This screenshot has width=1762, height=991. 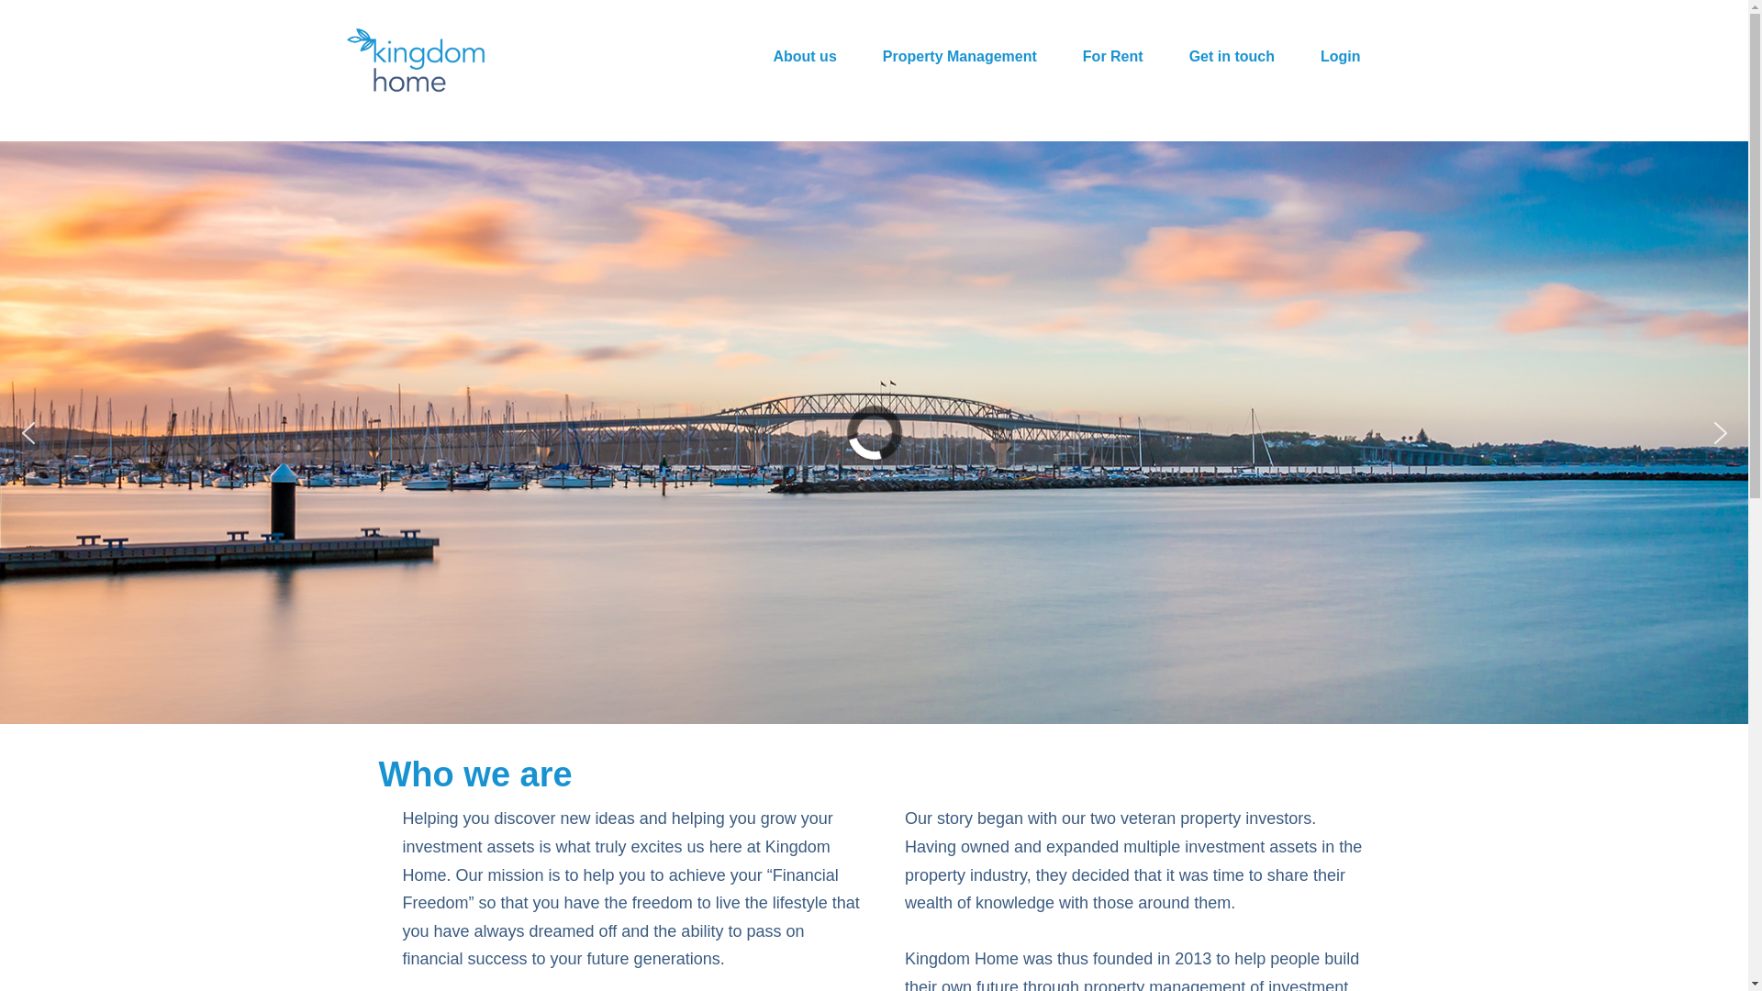 I want to click on About us, so click(x=804, y=57).